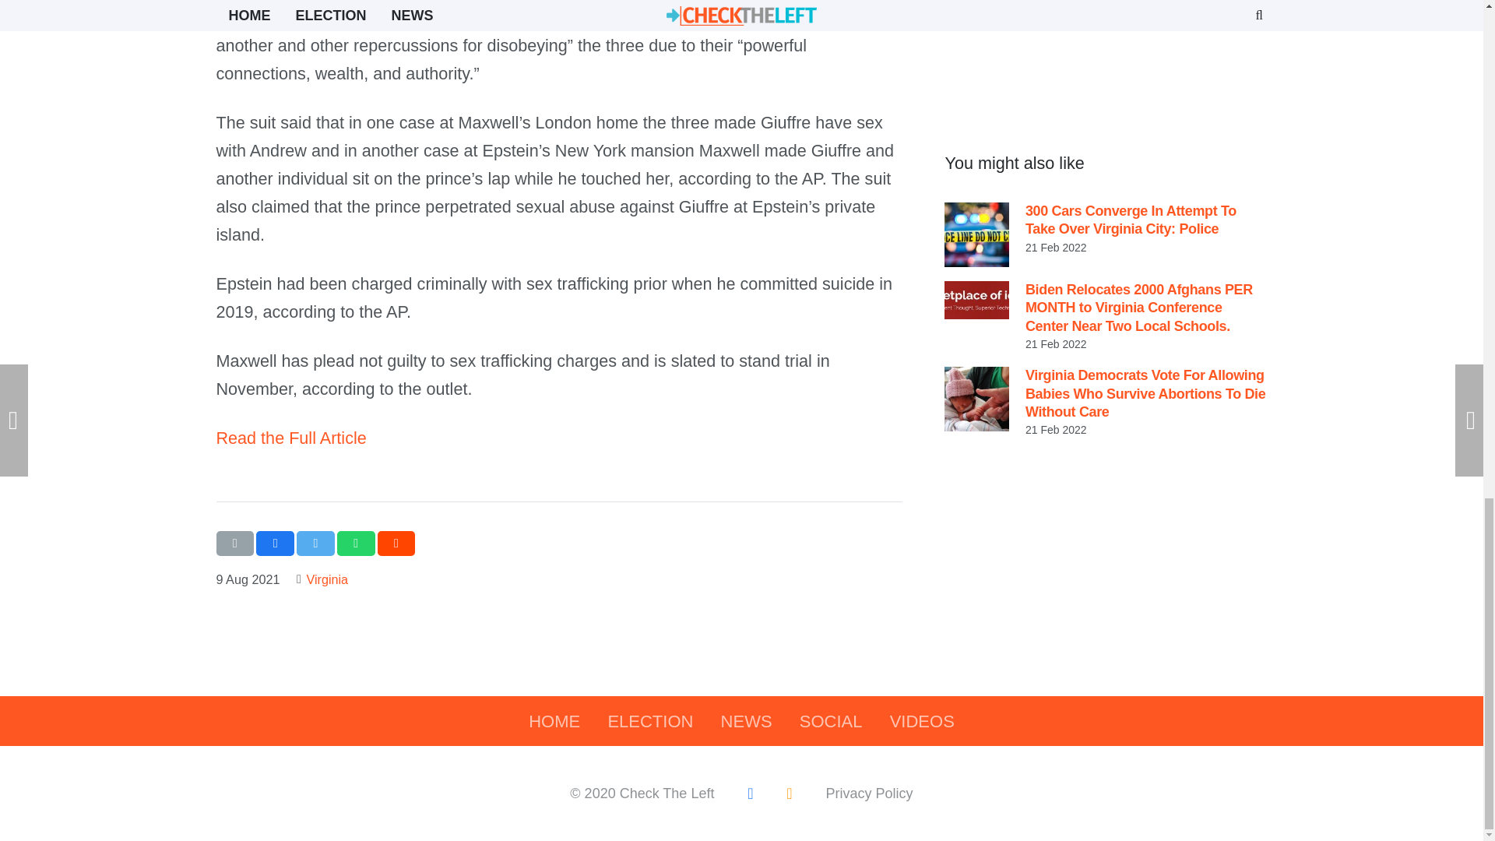 The height and width of the screenshot is (841, 1495). I want to click on Share this, so click(275, 543).